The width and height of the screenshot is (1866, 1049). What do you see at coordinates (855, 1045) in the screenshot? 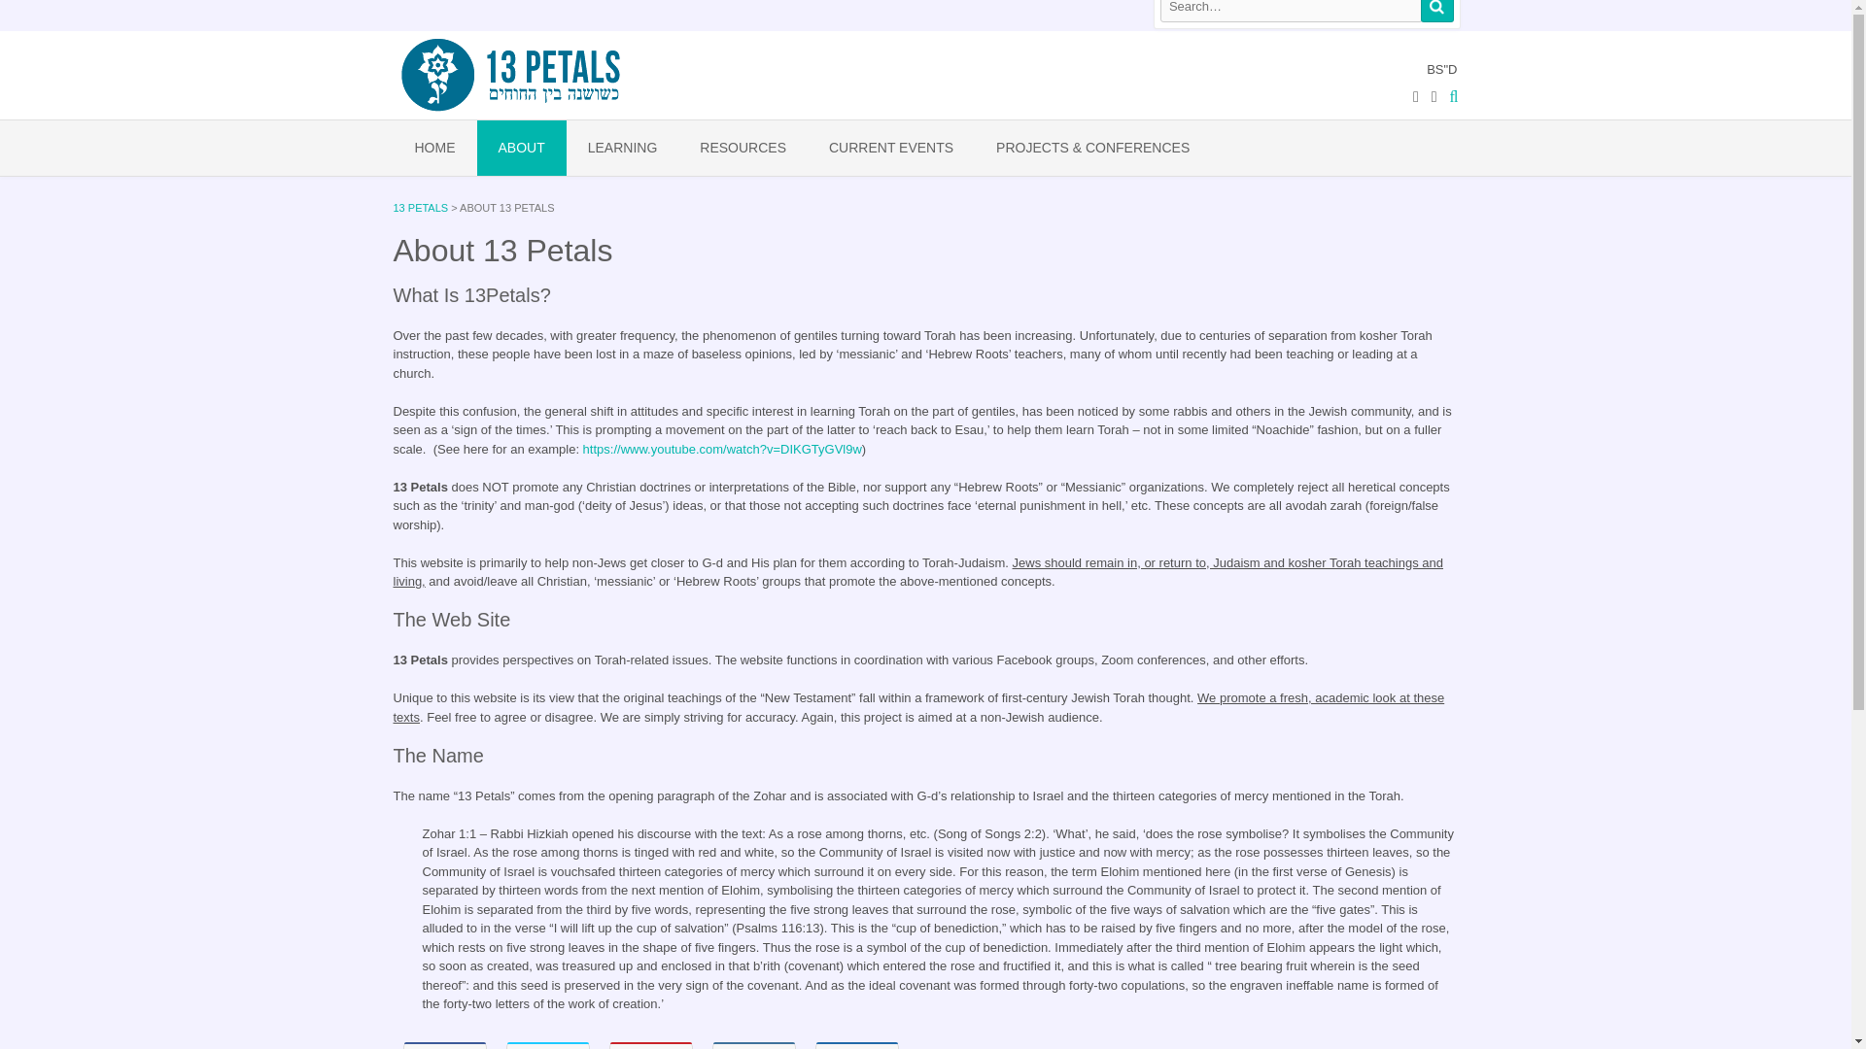
I see `Share` at bounding box center [855, 1045].